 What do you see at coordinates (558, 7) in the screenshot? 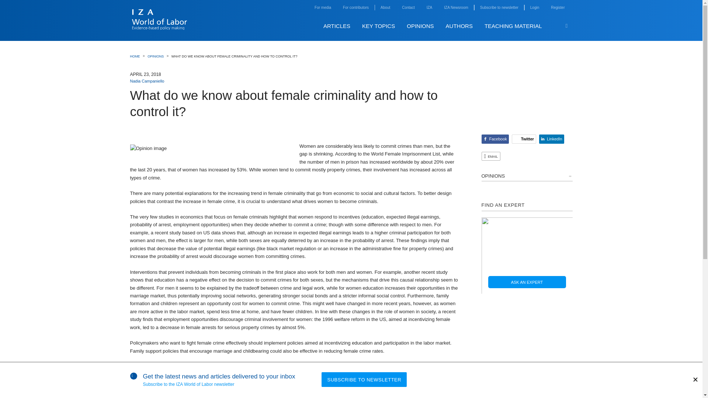
I see `register` at bounding box center [558, 7].